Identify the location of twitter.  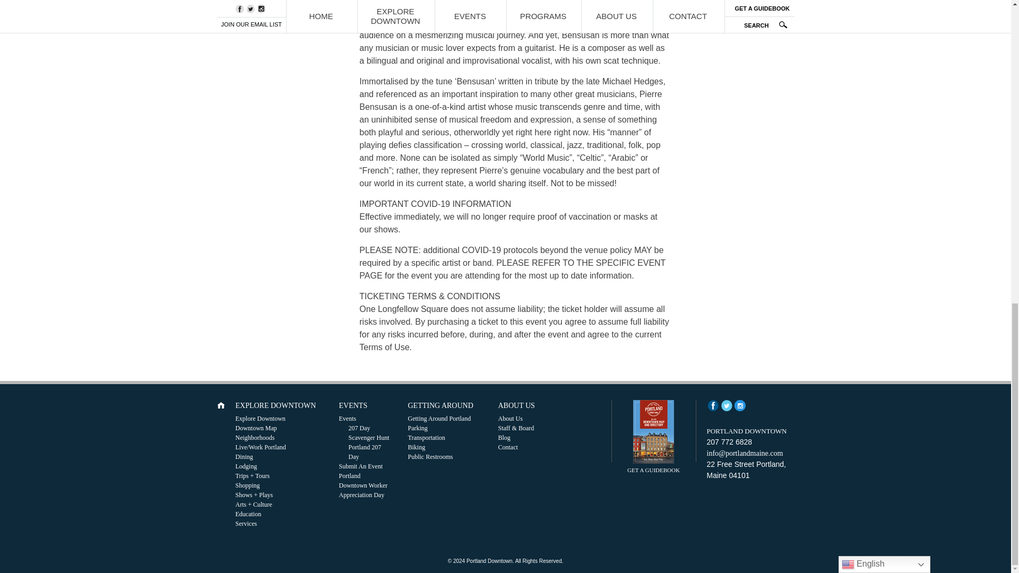
(726, 405).